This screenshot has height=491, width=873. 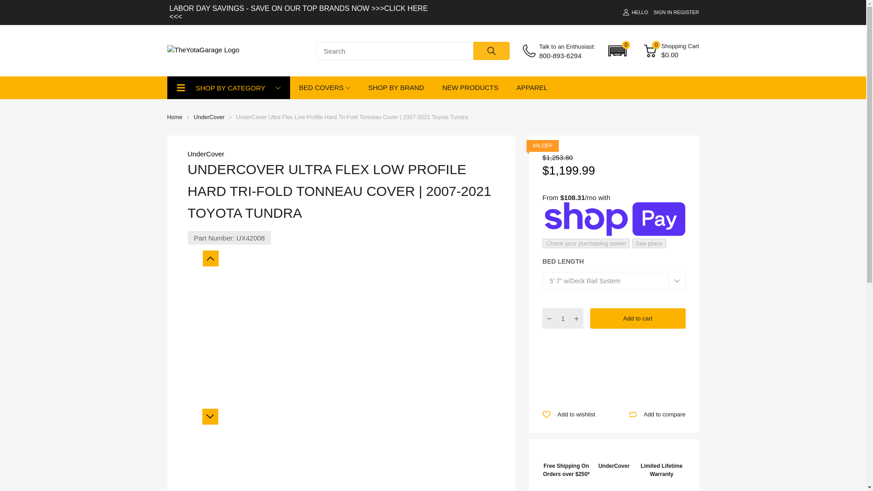 What do you see at coordinates (637, 318) in the screenshot?
I see `Add to cart` at bounding box center [637, 318].